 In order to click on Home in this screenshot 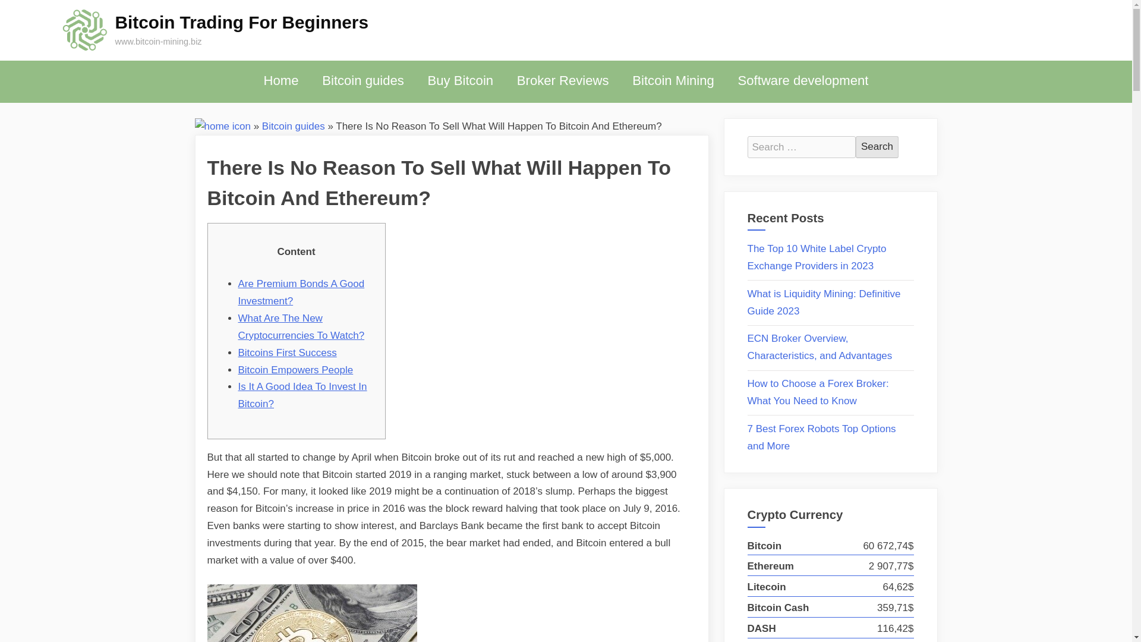, I will do `click(281, 81)`.